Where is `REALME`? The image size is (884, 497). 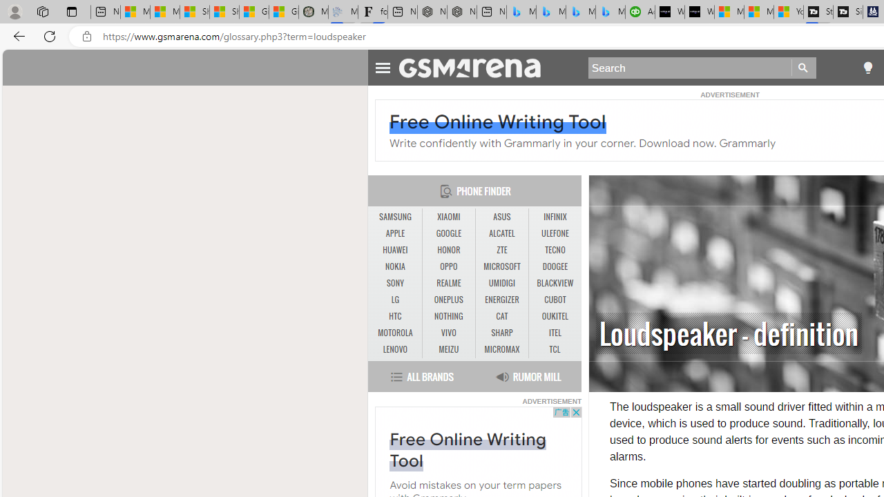
REALME is located at coordinates (448, 283).